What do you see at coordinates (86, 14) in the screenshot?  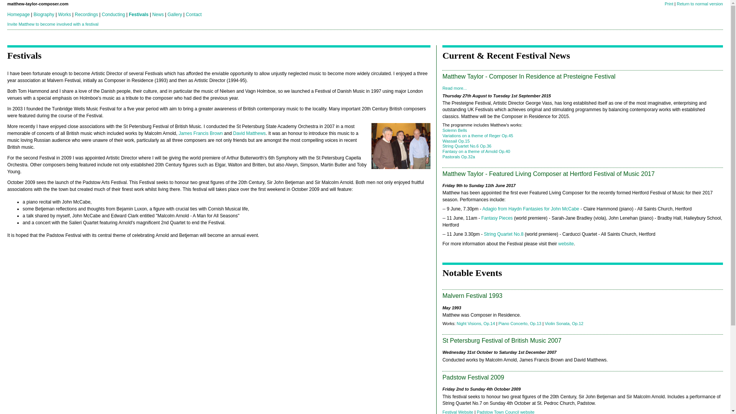 I see `Recordings` at bounding box center [86, 14].